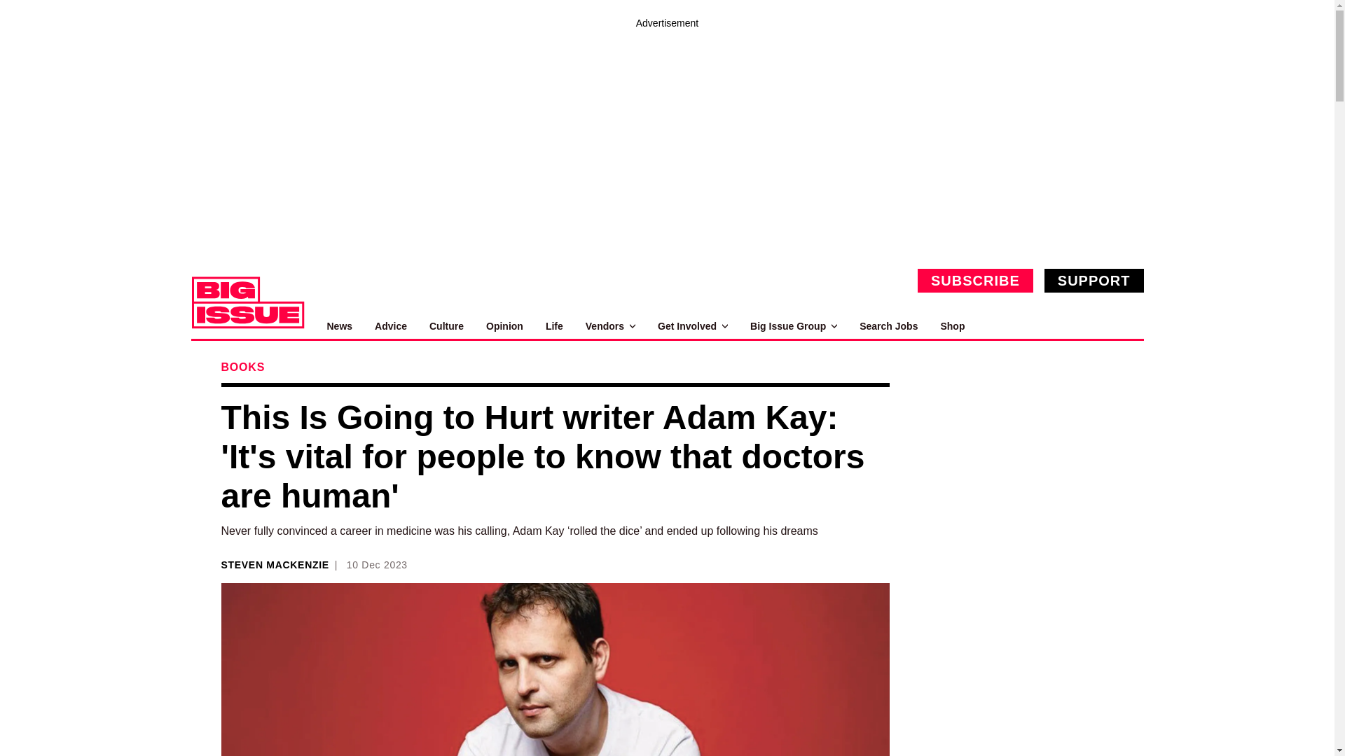  What do you see at coordinates (391, 326) in the screenshot?
I see `Advice` at bounding box center [391, 326].